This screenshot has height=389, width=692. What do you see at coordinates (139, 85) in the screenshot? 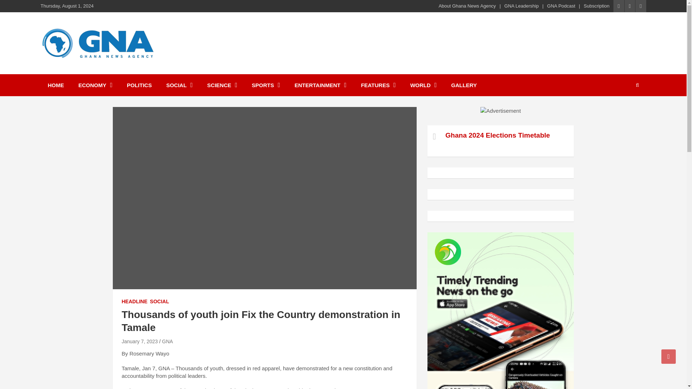
I see `POLITICS` at bounding box center [139, 85].